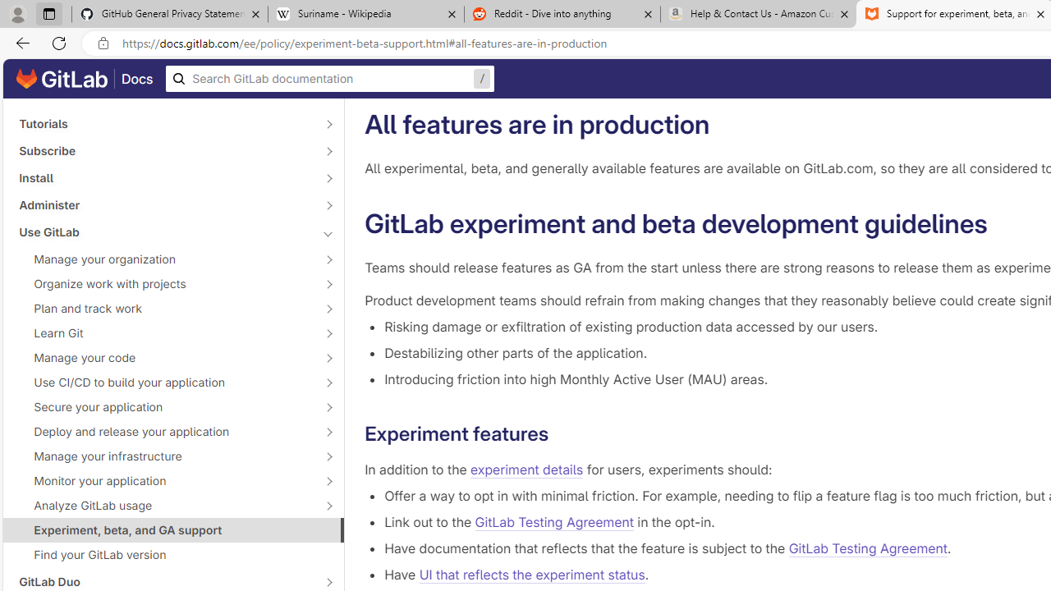  I want to click on Plan and track work, so click(164, 308).